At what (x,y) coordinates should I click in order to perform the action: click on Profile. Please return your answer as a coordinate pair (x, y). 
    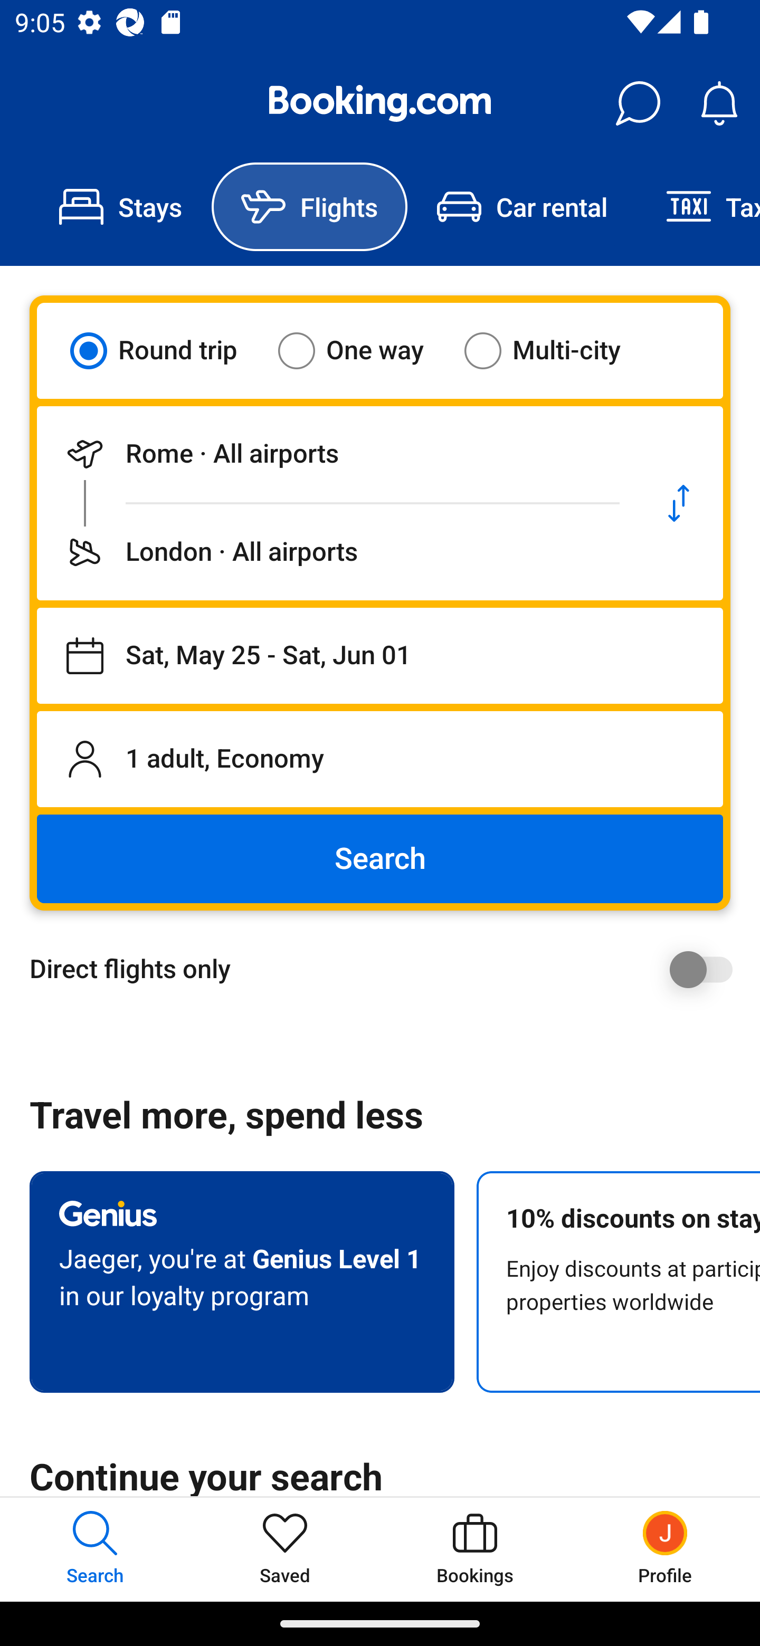
    Looking at the image, I should click on (665, 1549).